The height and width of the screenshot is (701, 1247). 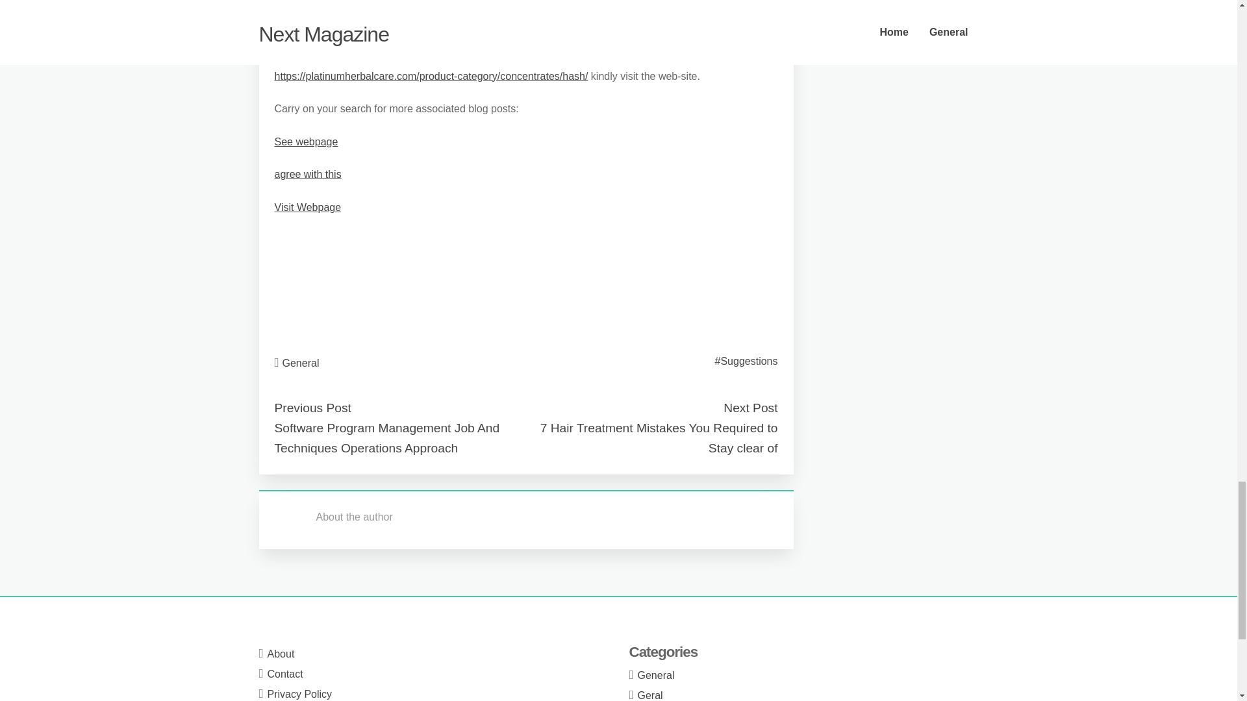 What do you see at coordinates (306, 141) in the screenshot?
I see `See webpage` at bounding box center [306, 141].